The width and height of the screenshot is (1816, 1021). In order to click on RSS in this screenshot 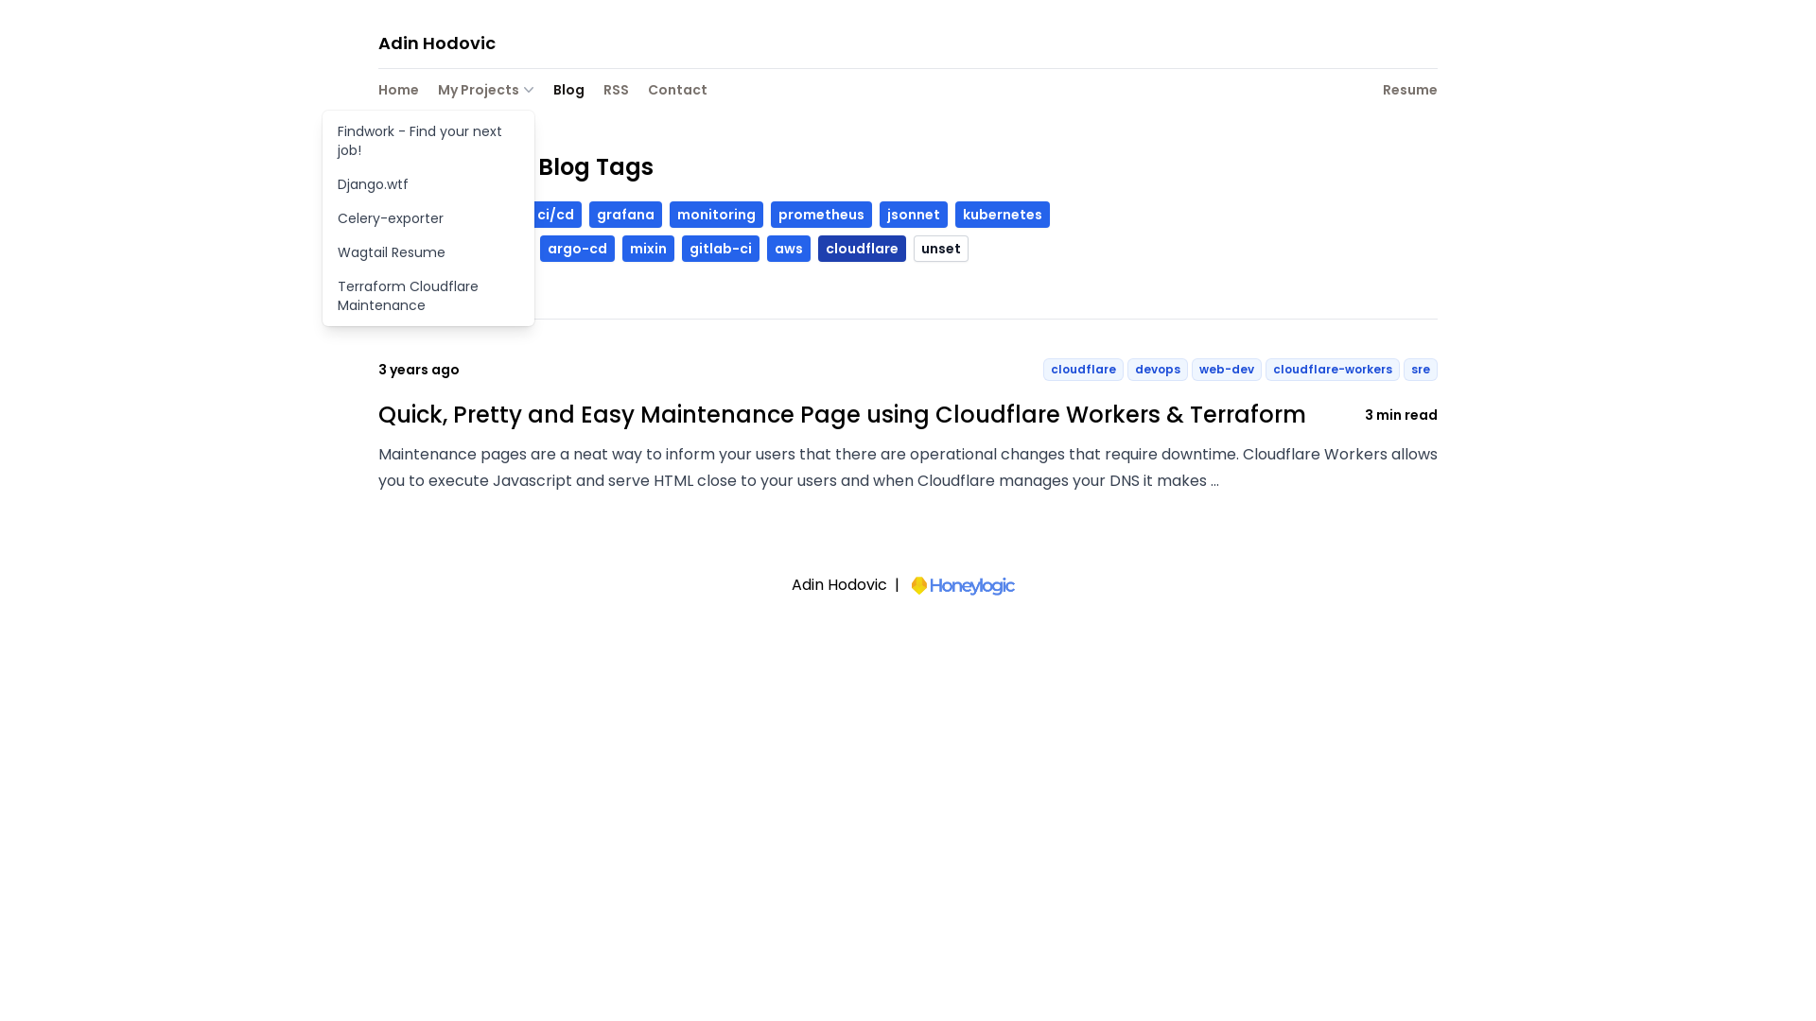, I will do `click(617, 92)`.